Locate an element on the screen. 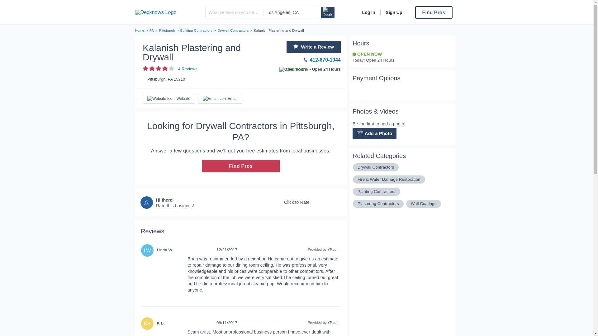 This screenshot has width=598, height=336. Add a Photo is located at coordinates (374, 133).